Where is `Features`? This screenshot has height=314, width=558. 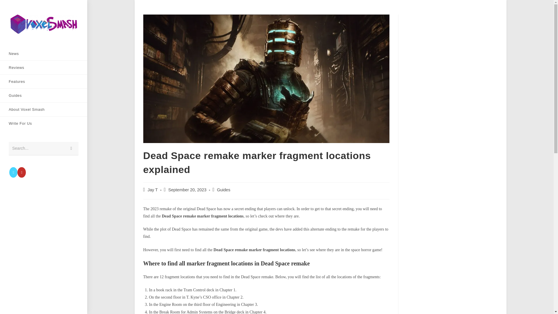
Features is located at coordinates (44, 81).